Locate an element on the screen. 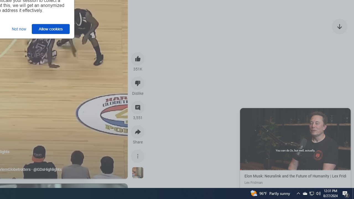  Share is located at coordinates (138, 132).